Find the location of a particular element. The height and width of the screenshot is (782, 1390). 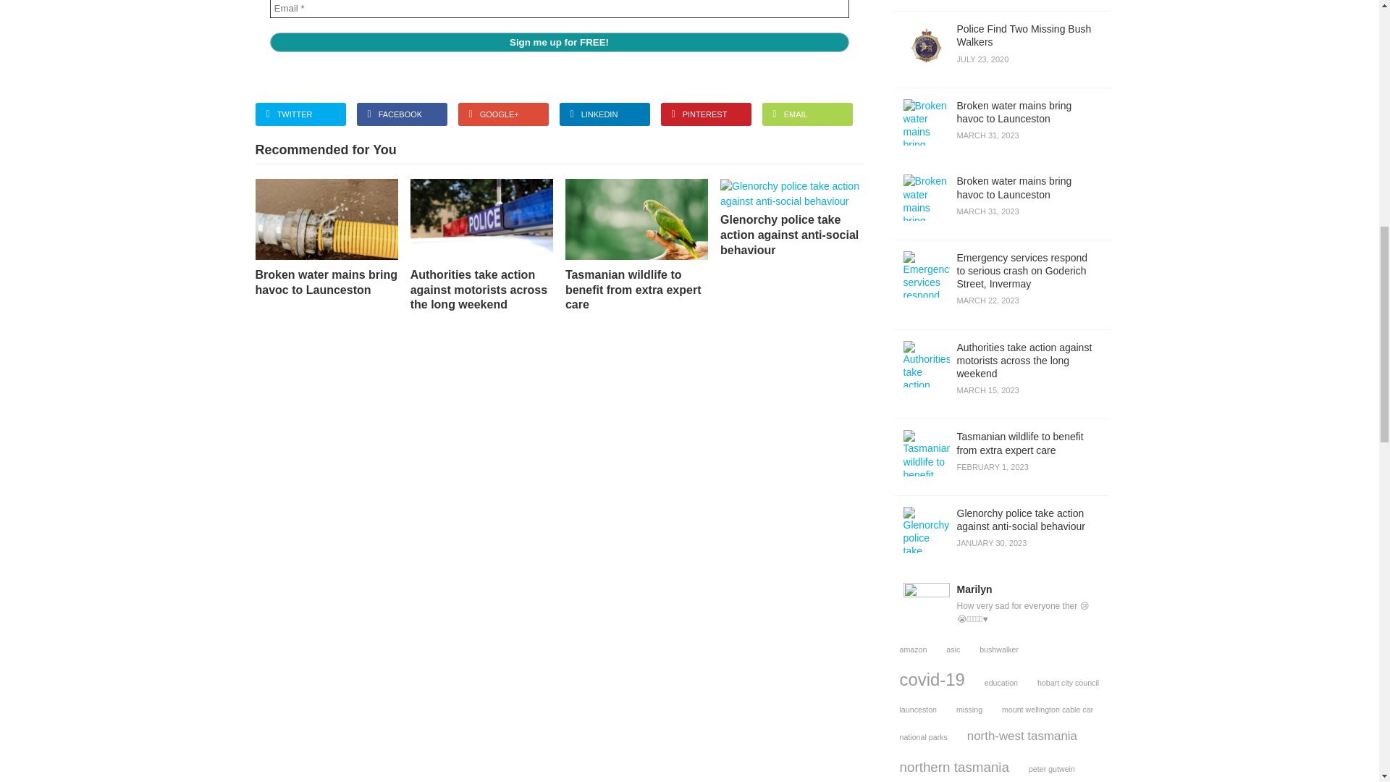

TWITTER is located at coordinates (300, 114).